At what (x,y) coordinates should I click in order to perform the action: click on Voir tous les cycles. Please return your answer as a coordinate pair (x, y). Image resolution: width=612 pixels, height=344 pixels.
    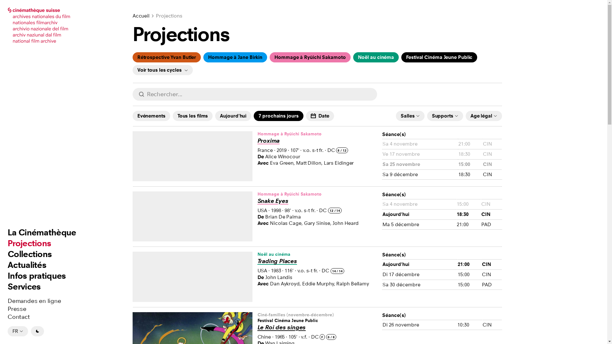
    Looking at the image, I should click on (163, 70).